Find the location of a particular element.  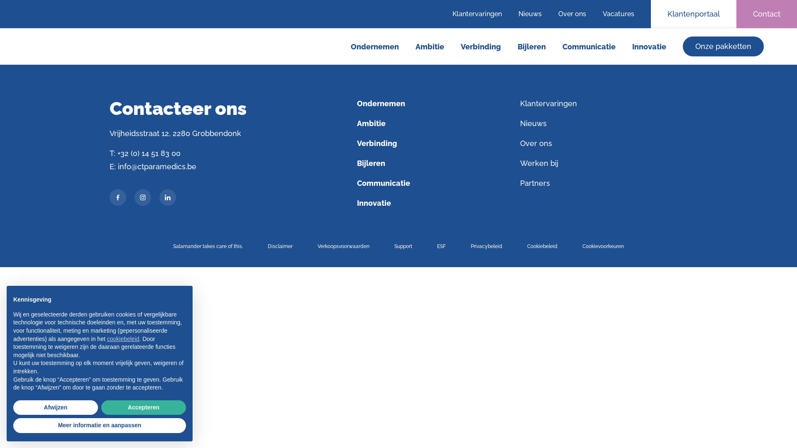

Communicatie is located at coordinates (384, 183).